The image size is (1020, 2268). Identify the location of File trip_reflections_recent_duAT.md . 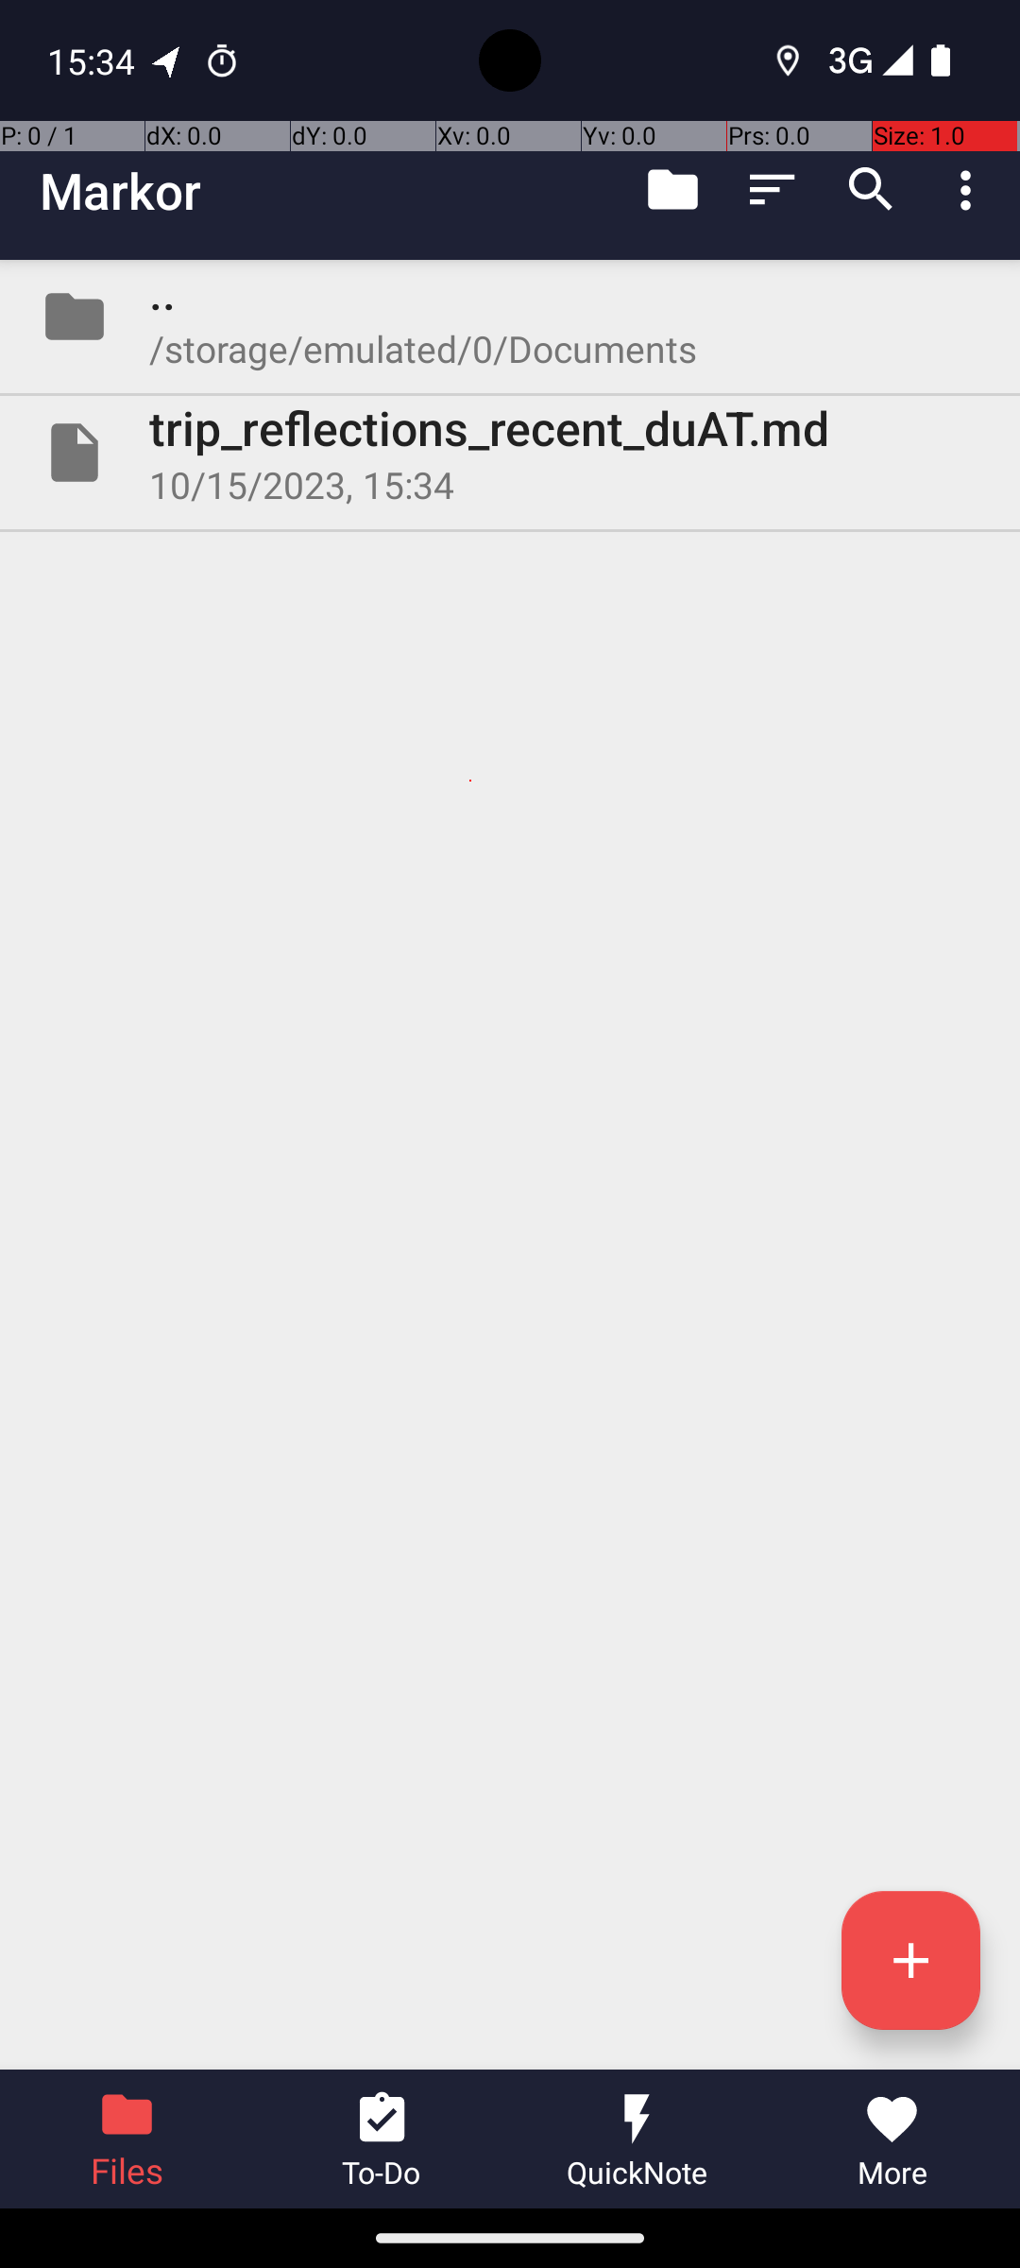
(510, 453).